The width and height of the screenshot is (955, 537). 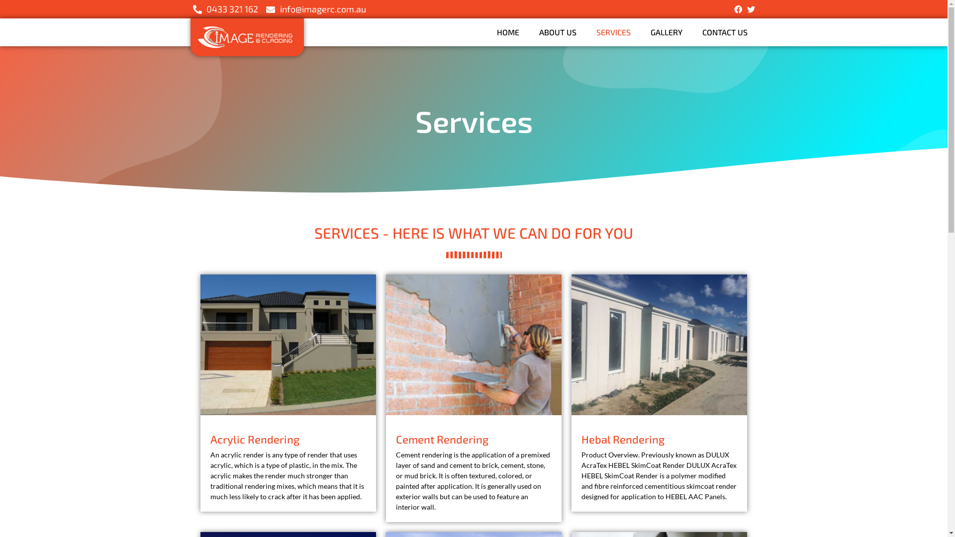 What do you see at coordinates (725, 32) in the screenshot?
I see `CONTACT US` at bounding box center [725, 32].